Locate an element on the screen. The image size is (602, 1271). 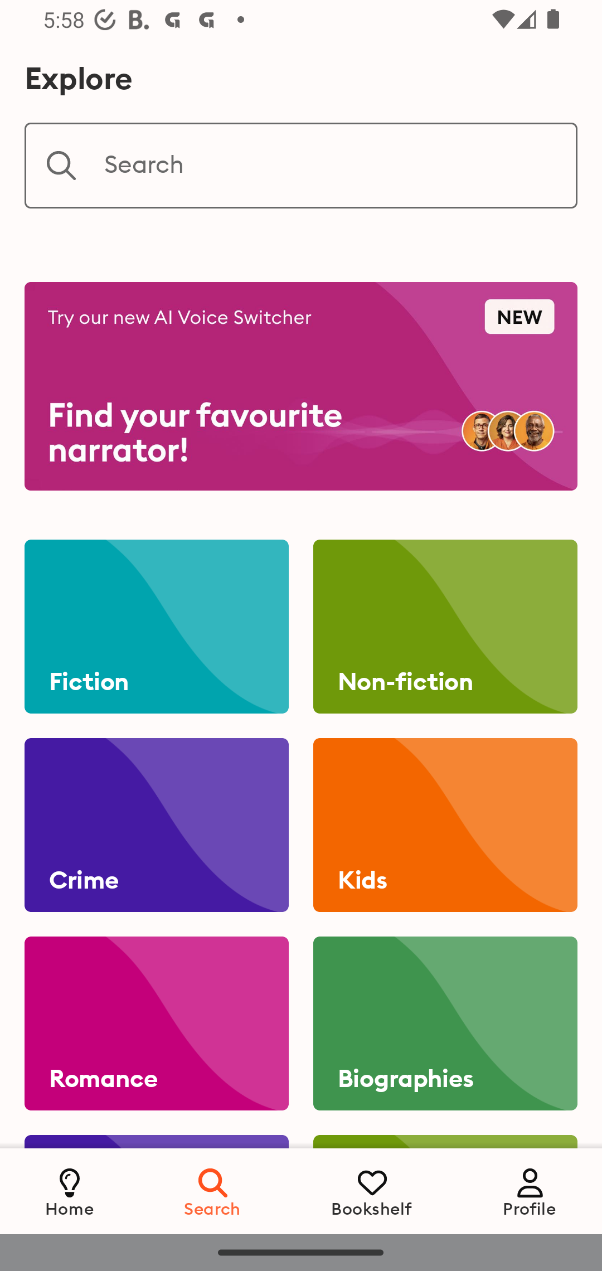
Profile is located at coordinates (530, 1191).